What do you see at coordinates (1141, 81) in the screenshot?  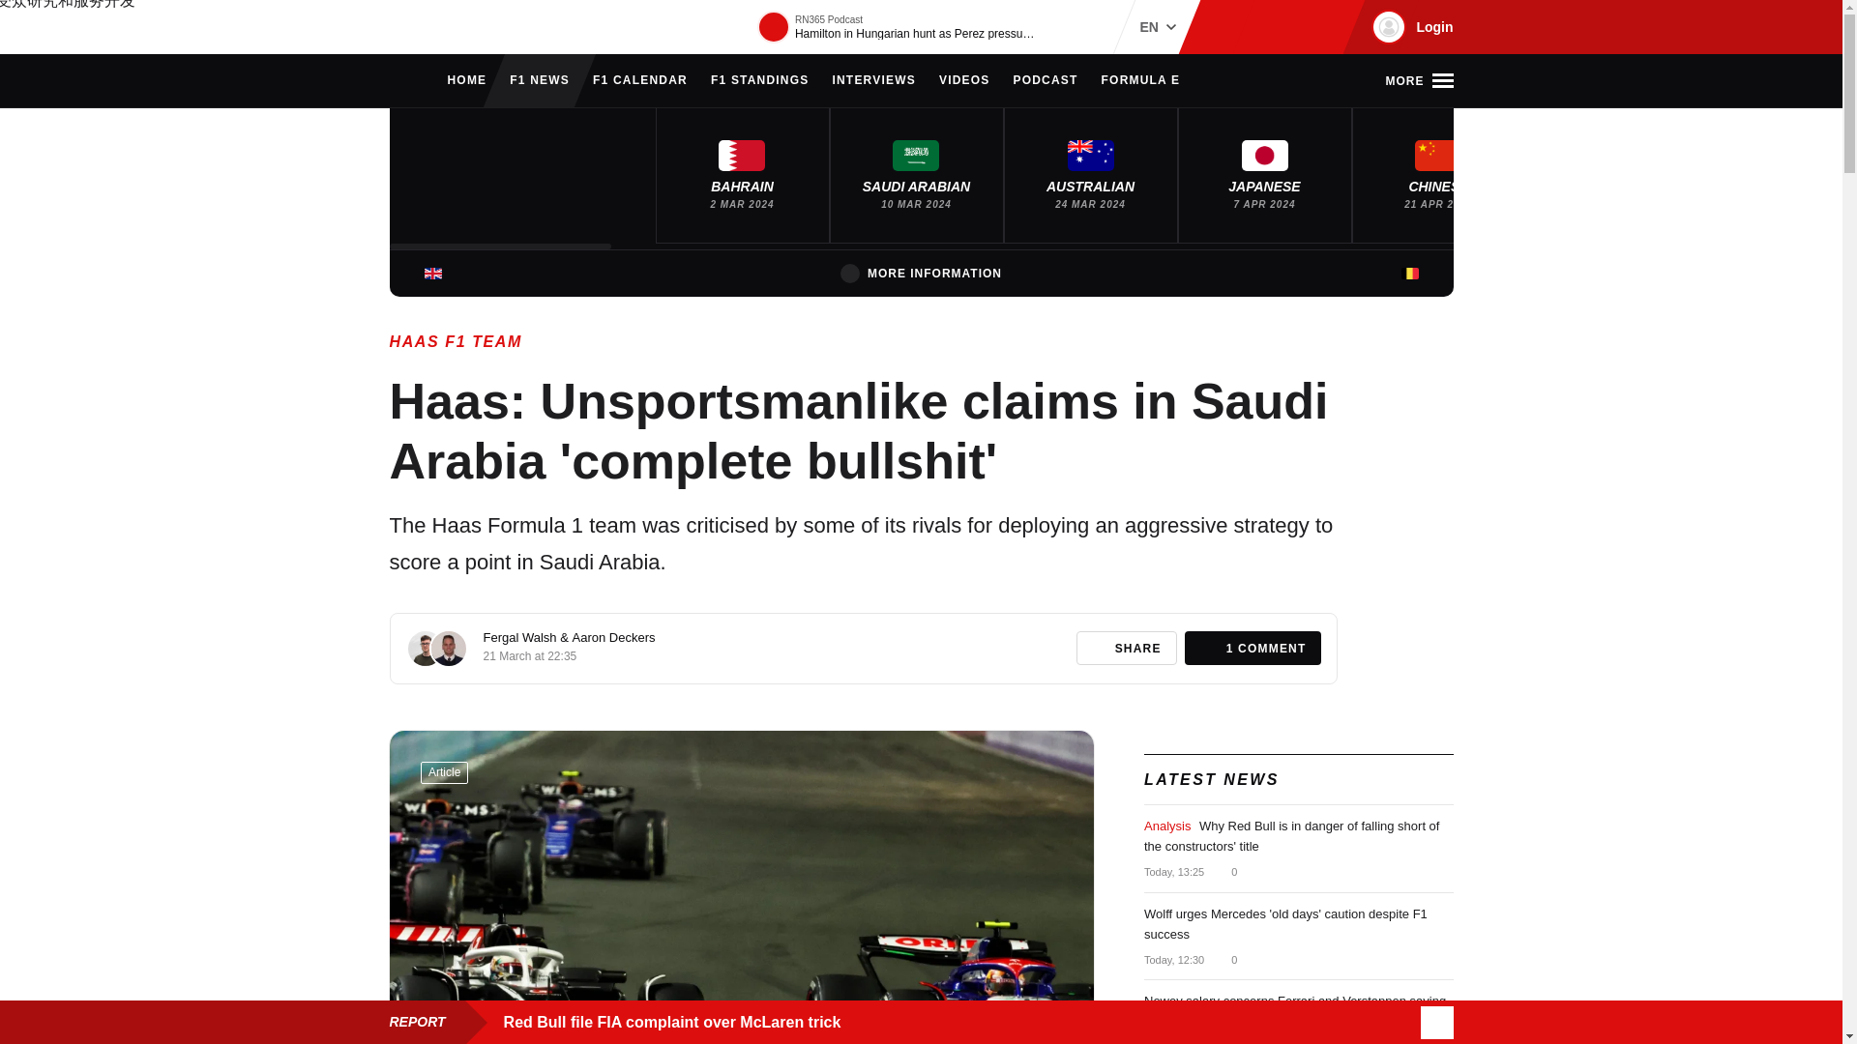 I see `FORMULA E` at bounding box center [1141, 81].